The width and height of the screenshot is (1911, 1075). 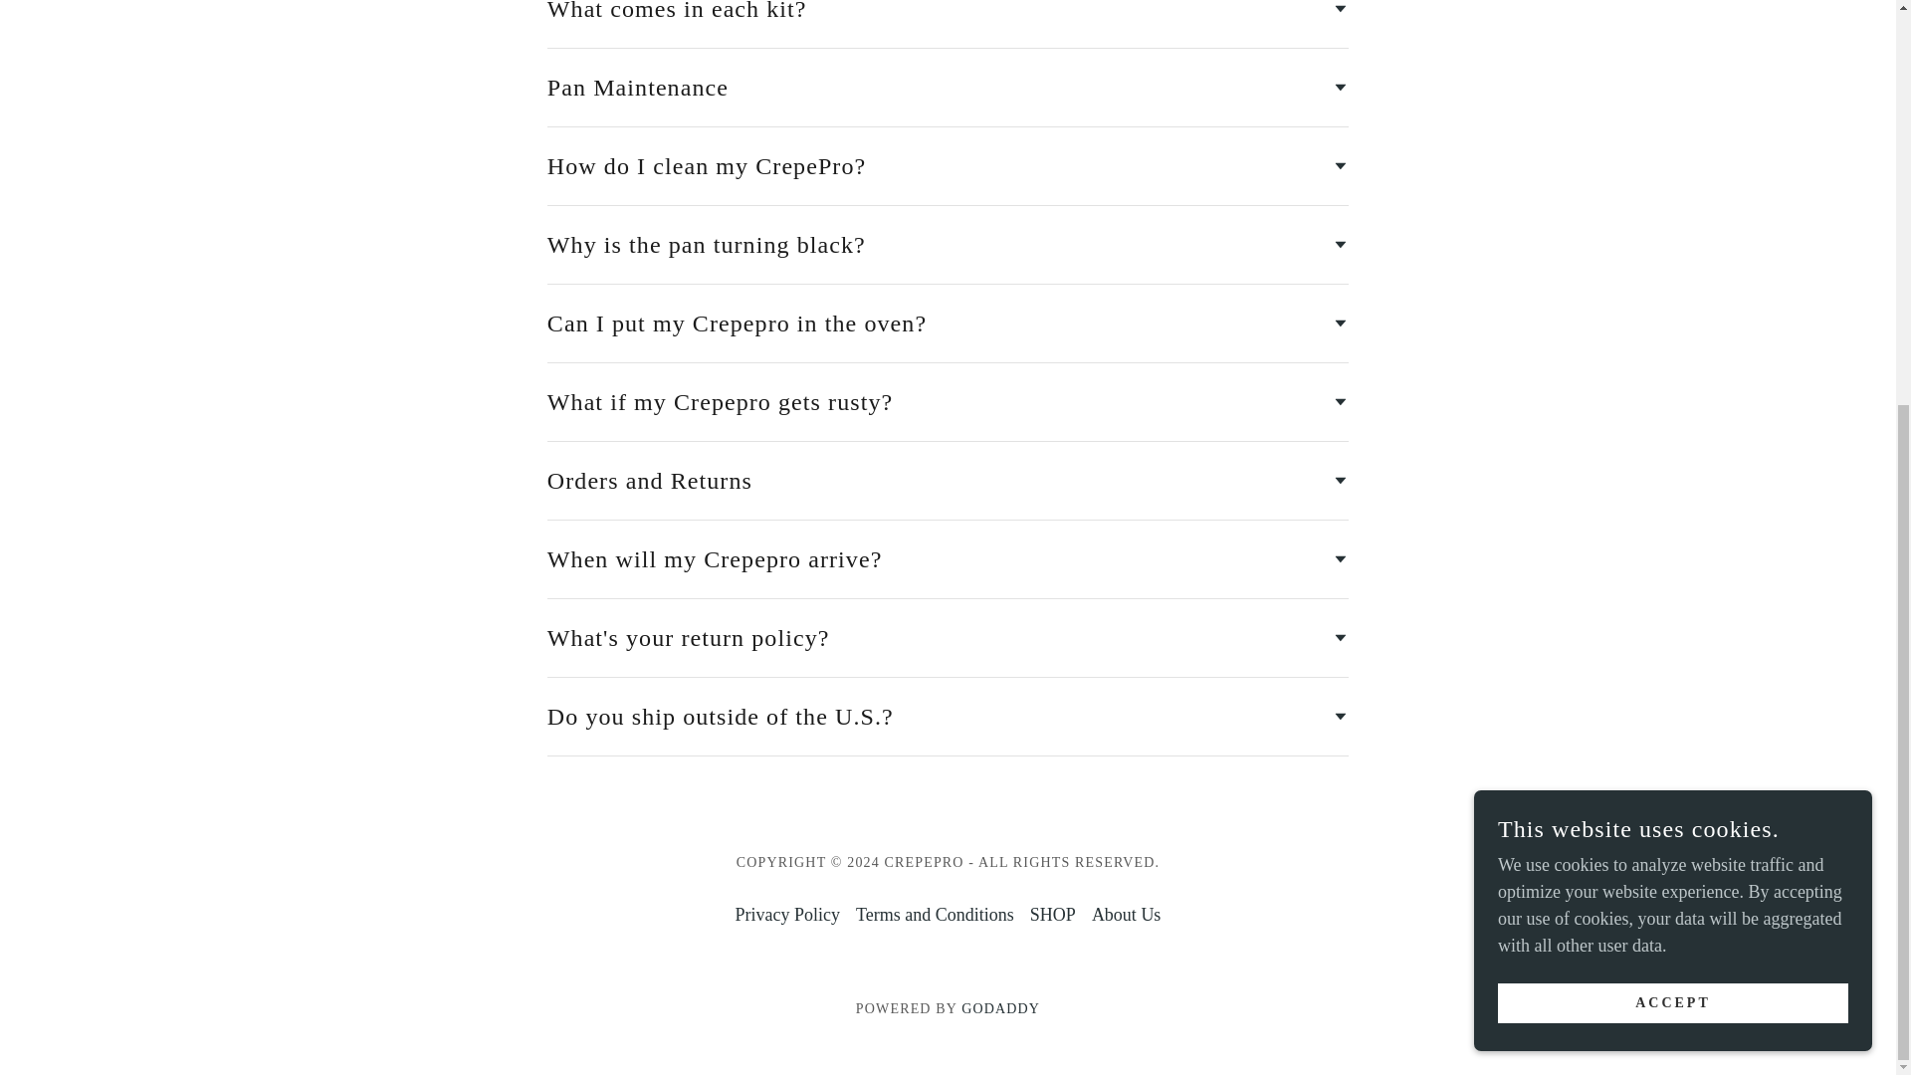 I want to click on Why is the pan turning black?, so click(x=948, y=244).